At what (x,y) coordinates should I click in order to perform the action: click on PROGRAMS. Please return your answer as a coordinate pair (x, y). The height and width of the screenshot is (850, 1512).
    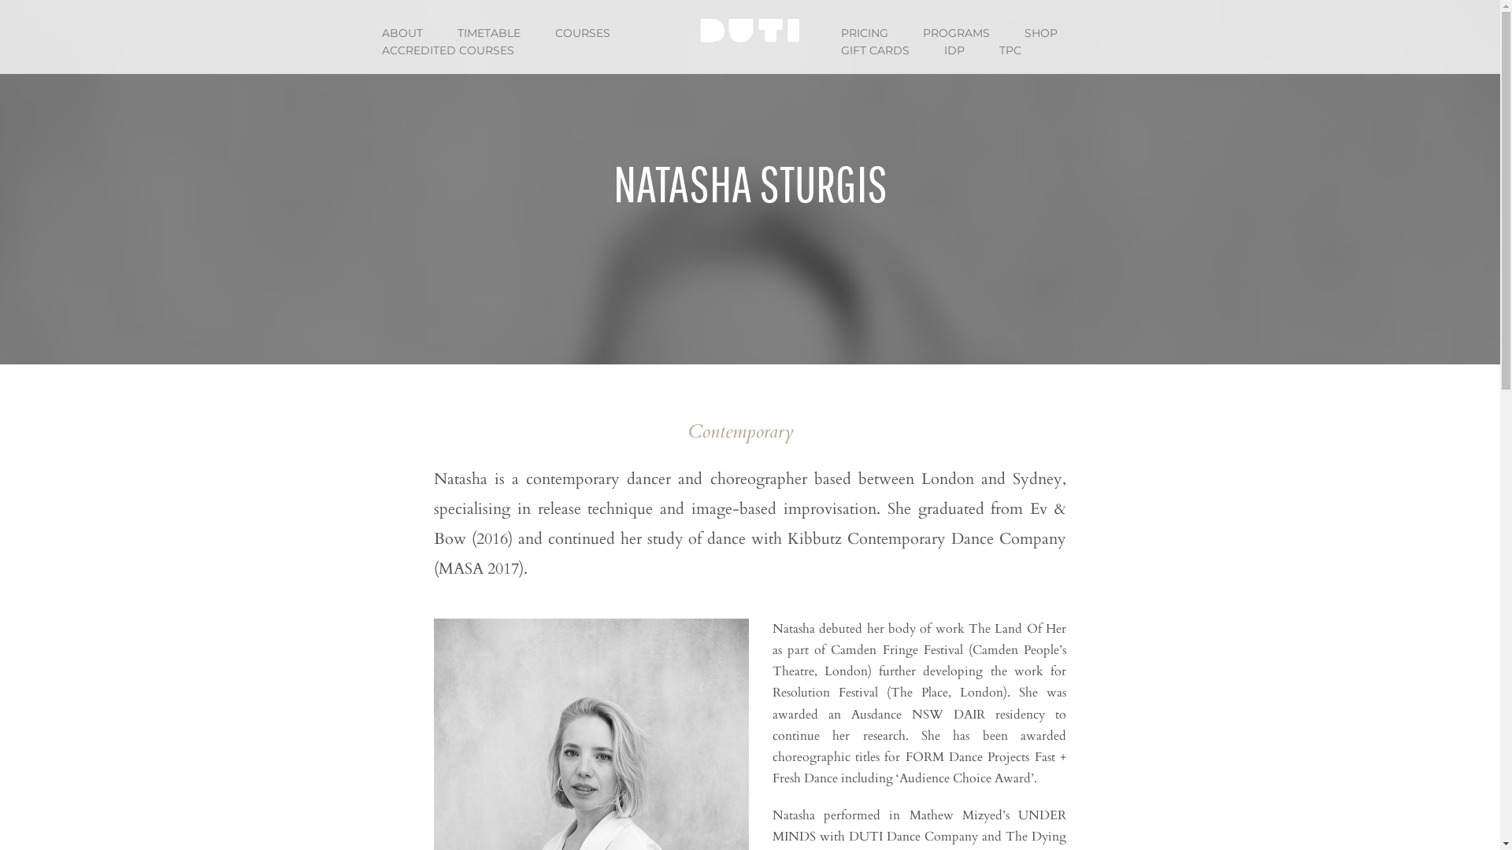
    Looking at the image, I should click on (956, 33).